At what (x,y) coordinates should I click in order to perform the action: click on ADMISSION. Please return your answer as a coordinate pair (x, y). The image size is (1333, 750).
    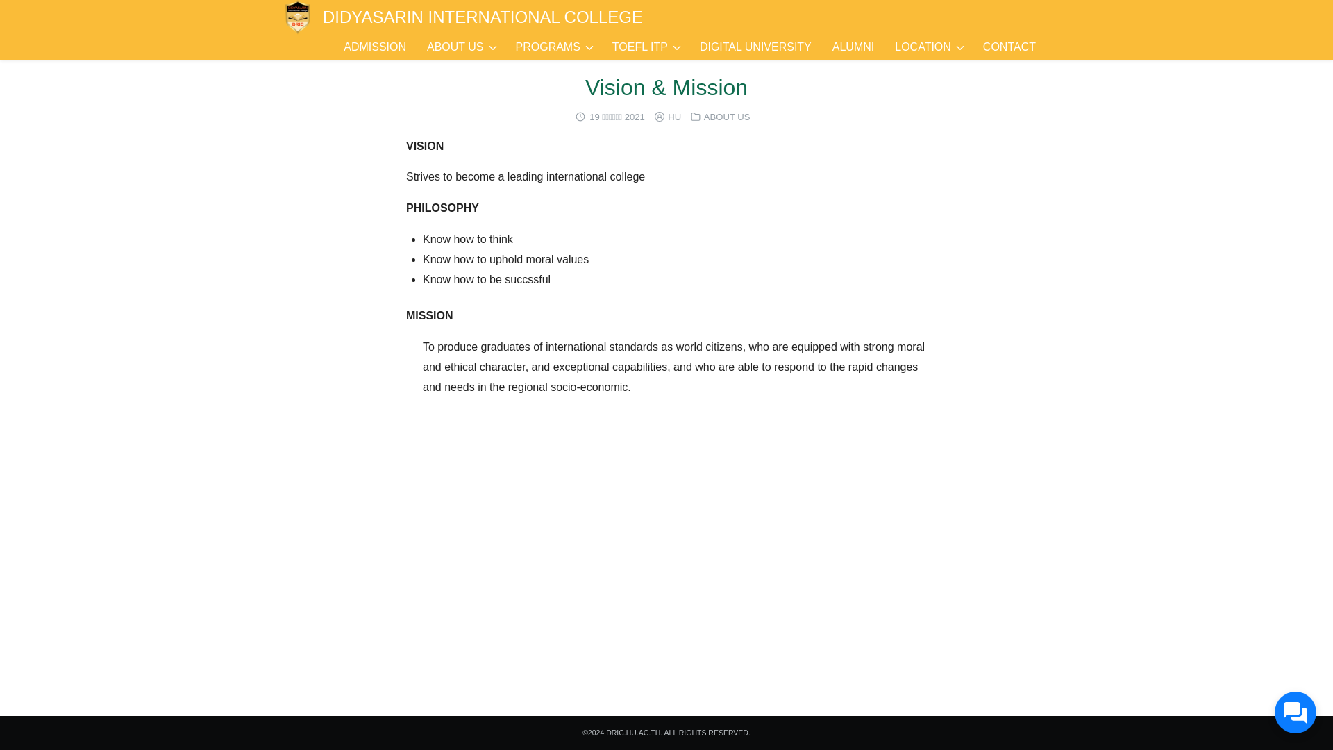
    Looking at the image, I should click on (375, 47).